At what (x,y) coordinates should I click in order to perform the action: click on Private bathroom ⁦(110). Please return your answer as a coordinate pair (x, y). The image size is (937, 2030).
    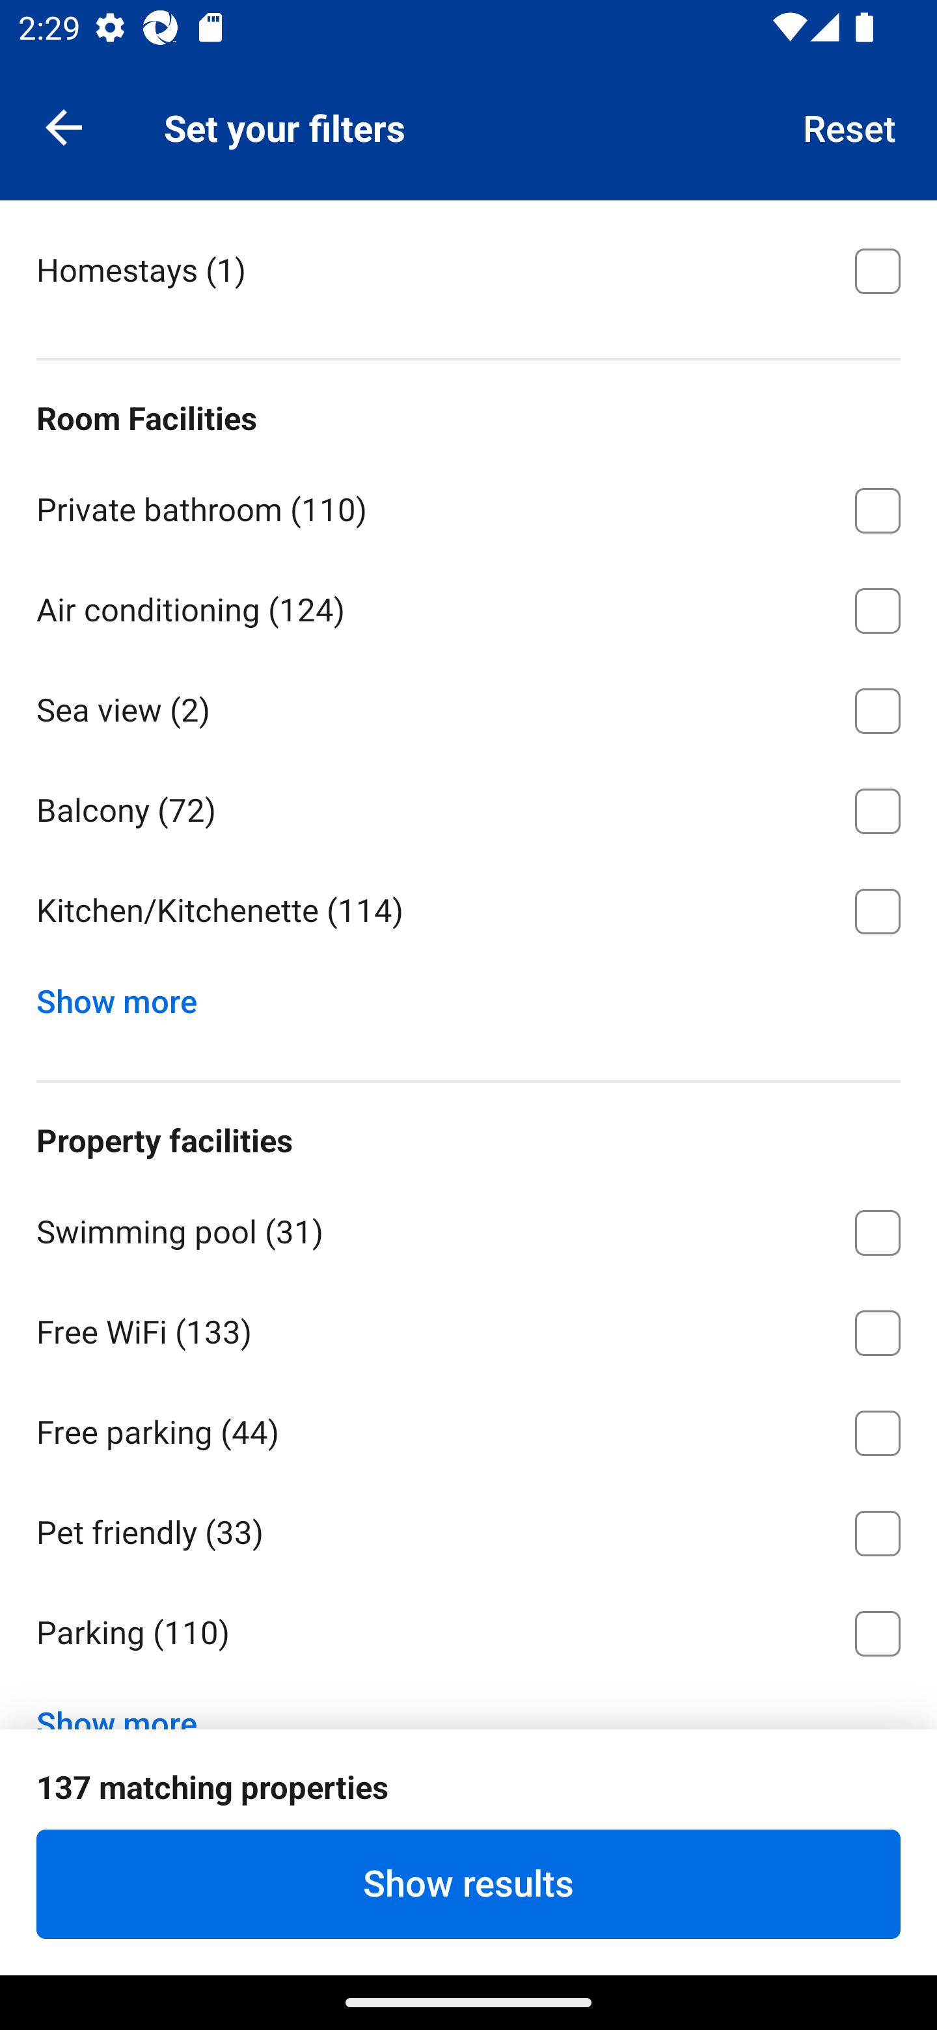
    Looking at the image, I should click on (468, 506).